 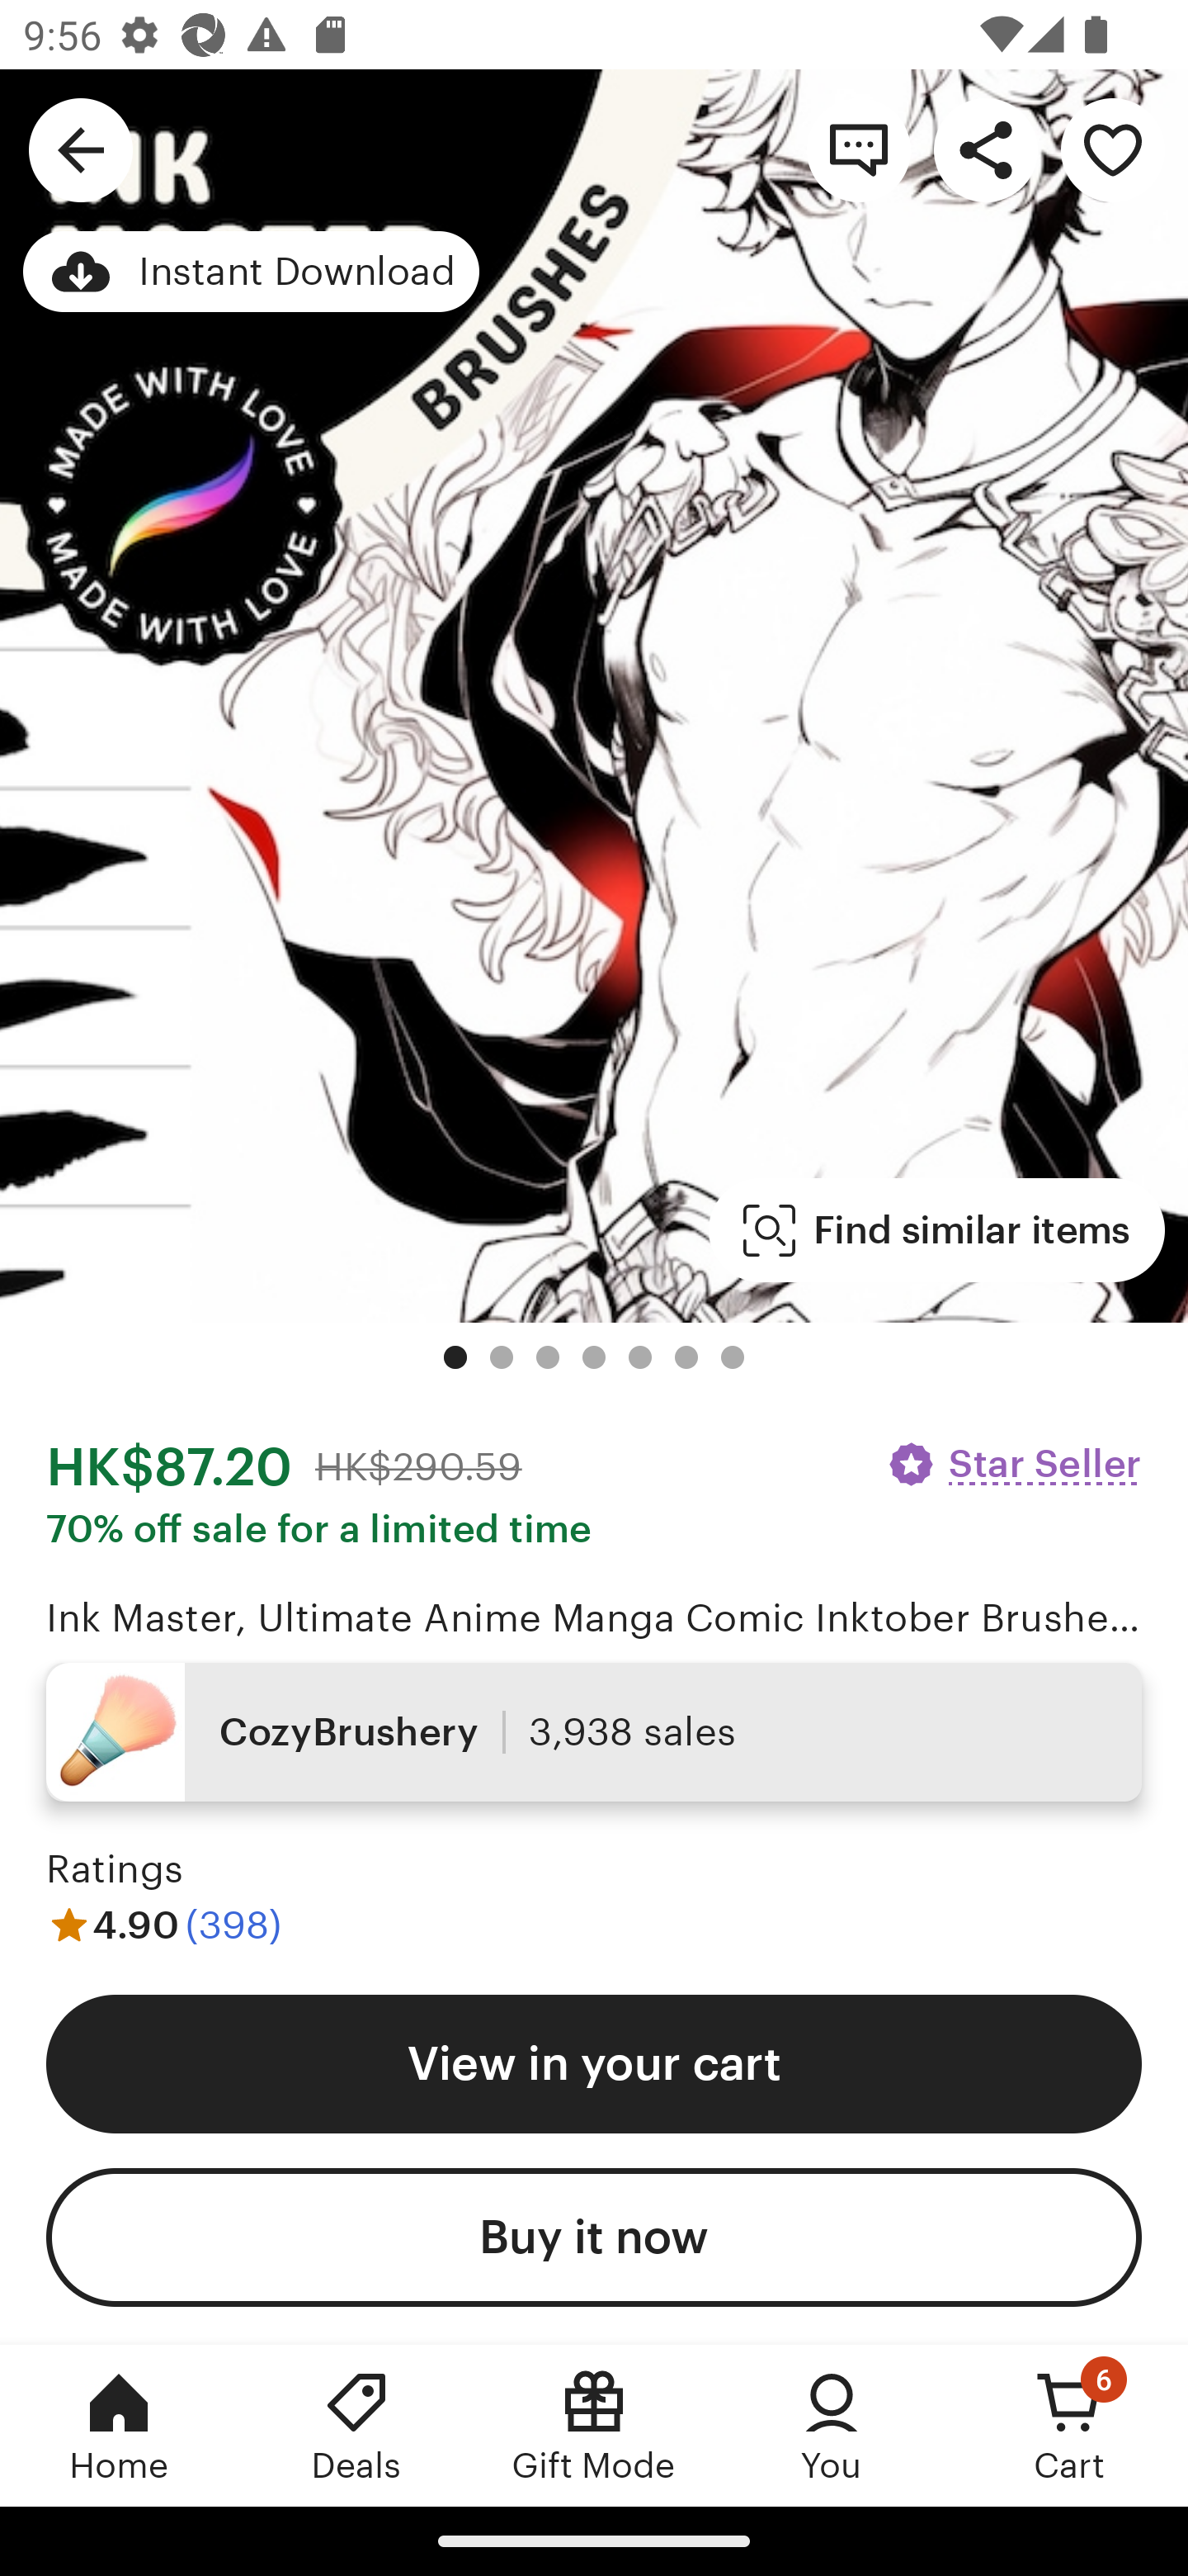 What do you see at coordinates (115, 1869) in the screenshot?
I see `Ratings` at bounding box center [115, 1869].